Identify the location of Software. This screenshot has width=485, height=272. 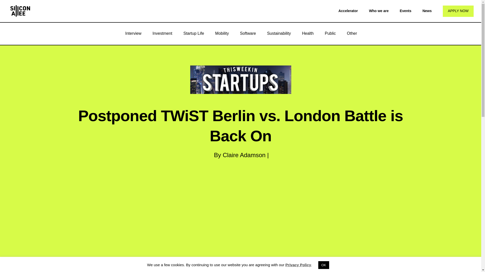
(248, 33).